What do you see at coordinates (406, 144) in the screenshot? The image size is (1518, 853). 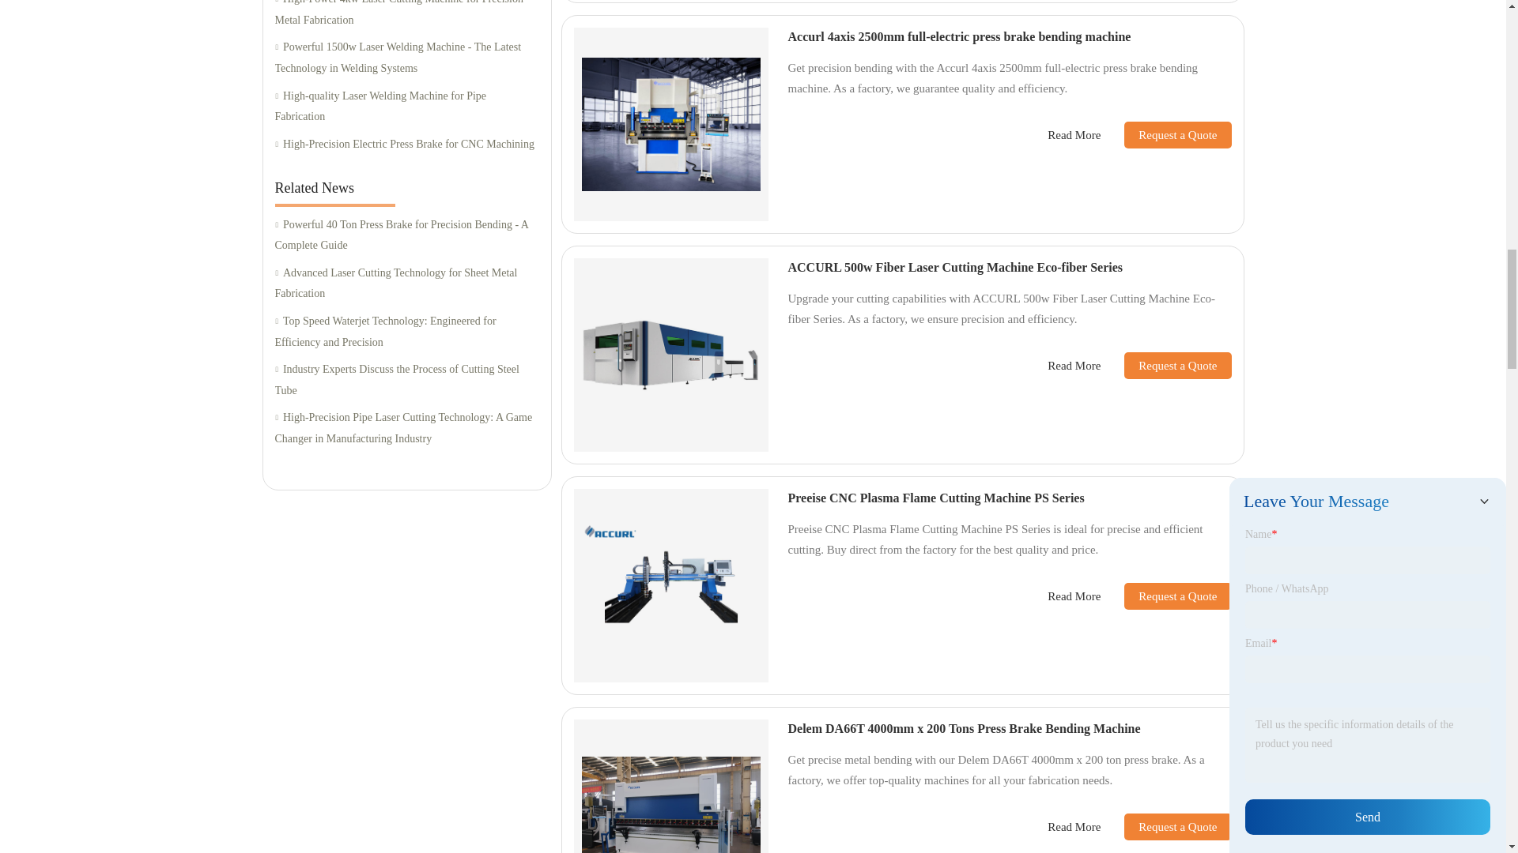 I see `High-Precision Electric Press Brake for CNC Machining` at bounding box center [406, 144].